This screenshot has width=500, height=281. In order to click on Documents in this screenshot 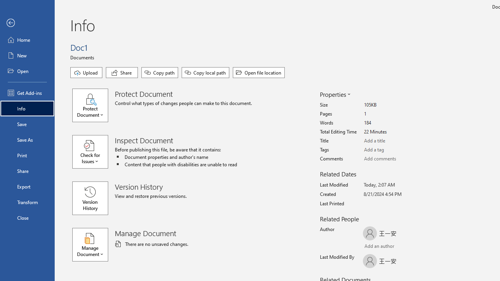, I will do `click(84, 57)`.